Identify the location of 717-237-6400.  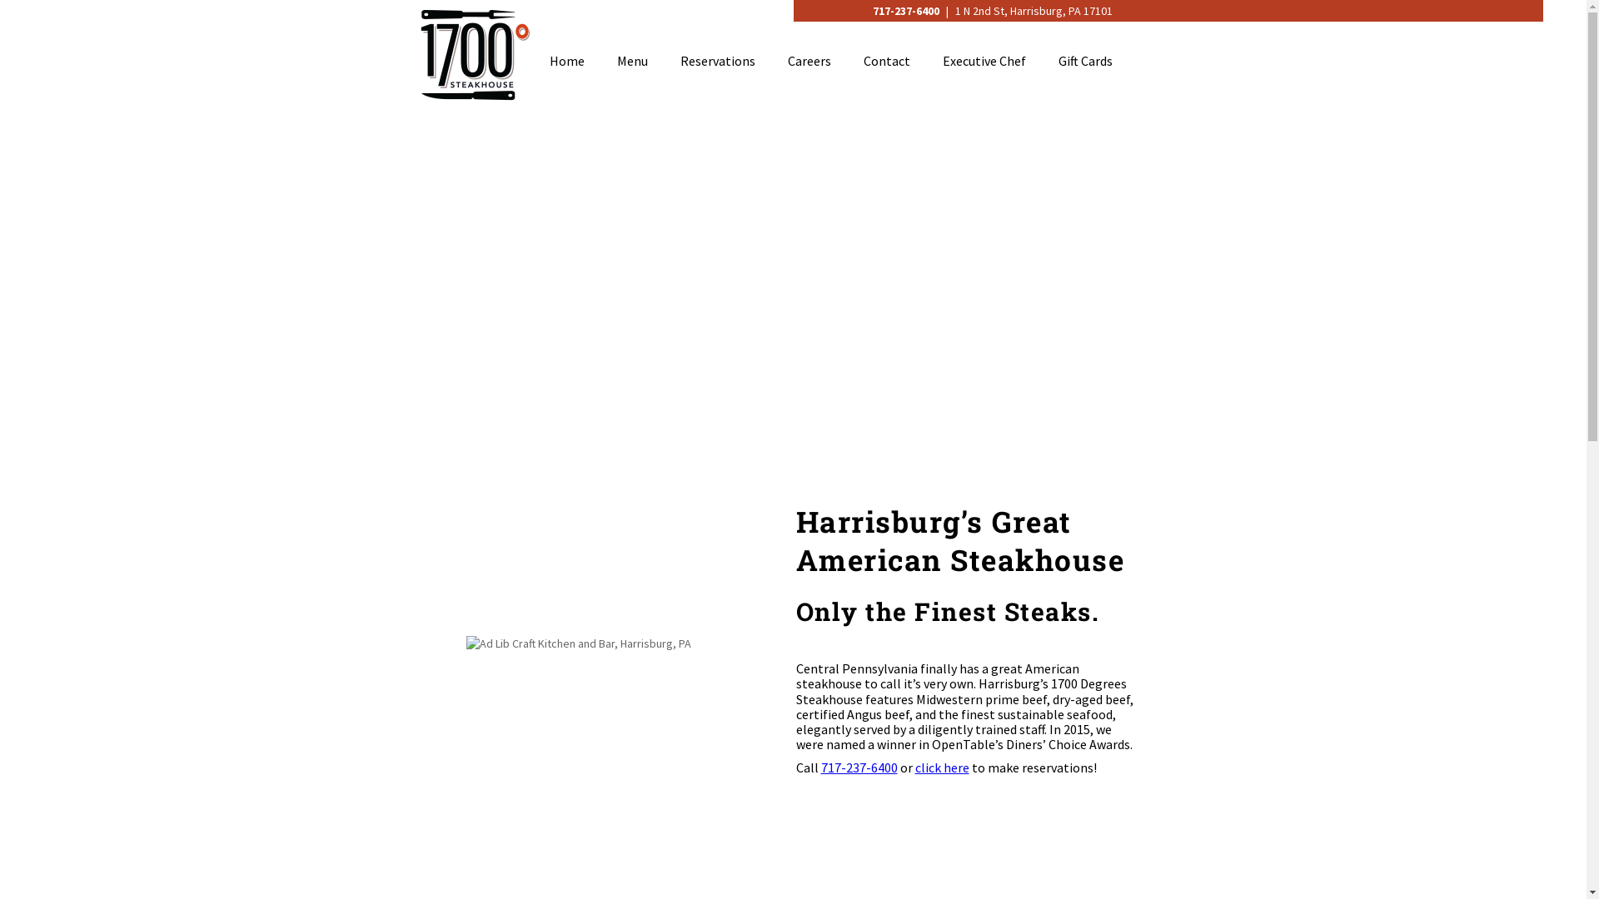
(908, 11).